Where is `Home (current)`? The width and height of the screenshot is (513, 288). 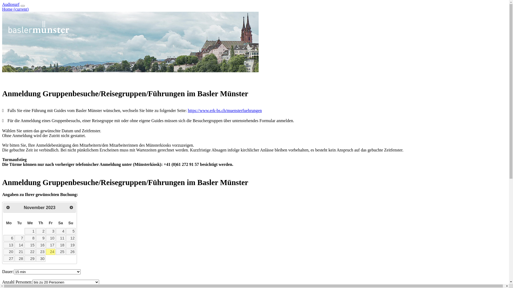
Home (current) is located at coordinates (15, 9).